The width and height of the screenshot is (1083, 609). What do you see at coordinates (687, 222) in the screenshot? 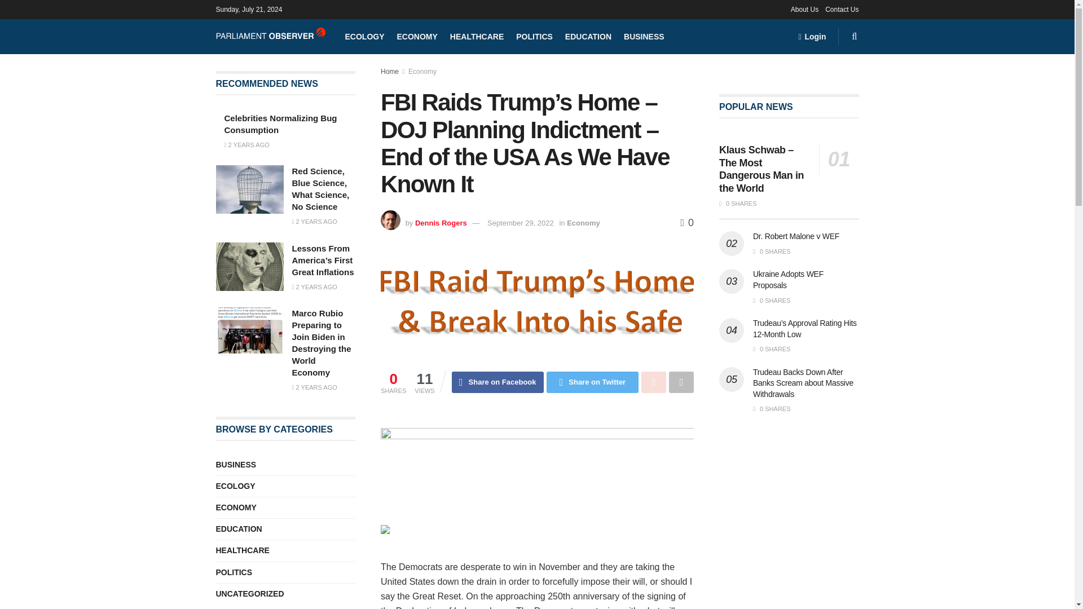
I see `0` at bounding box center [687, 222].